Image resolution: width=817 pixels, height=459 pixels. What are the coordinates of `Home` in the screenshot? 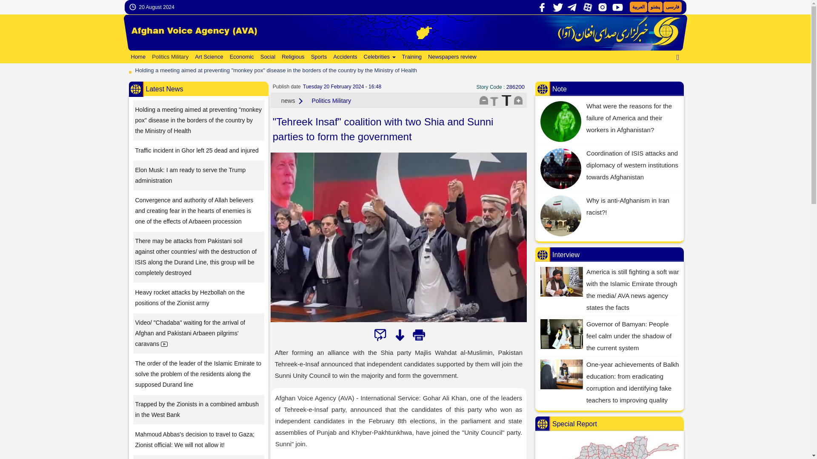 It's located at (137, 57).